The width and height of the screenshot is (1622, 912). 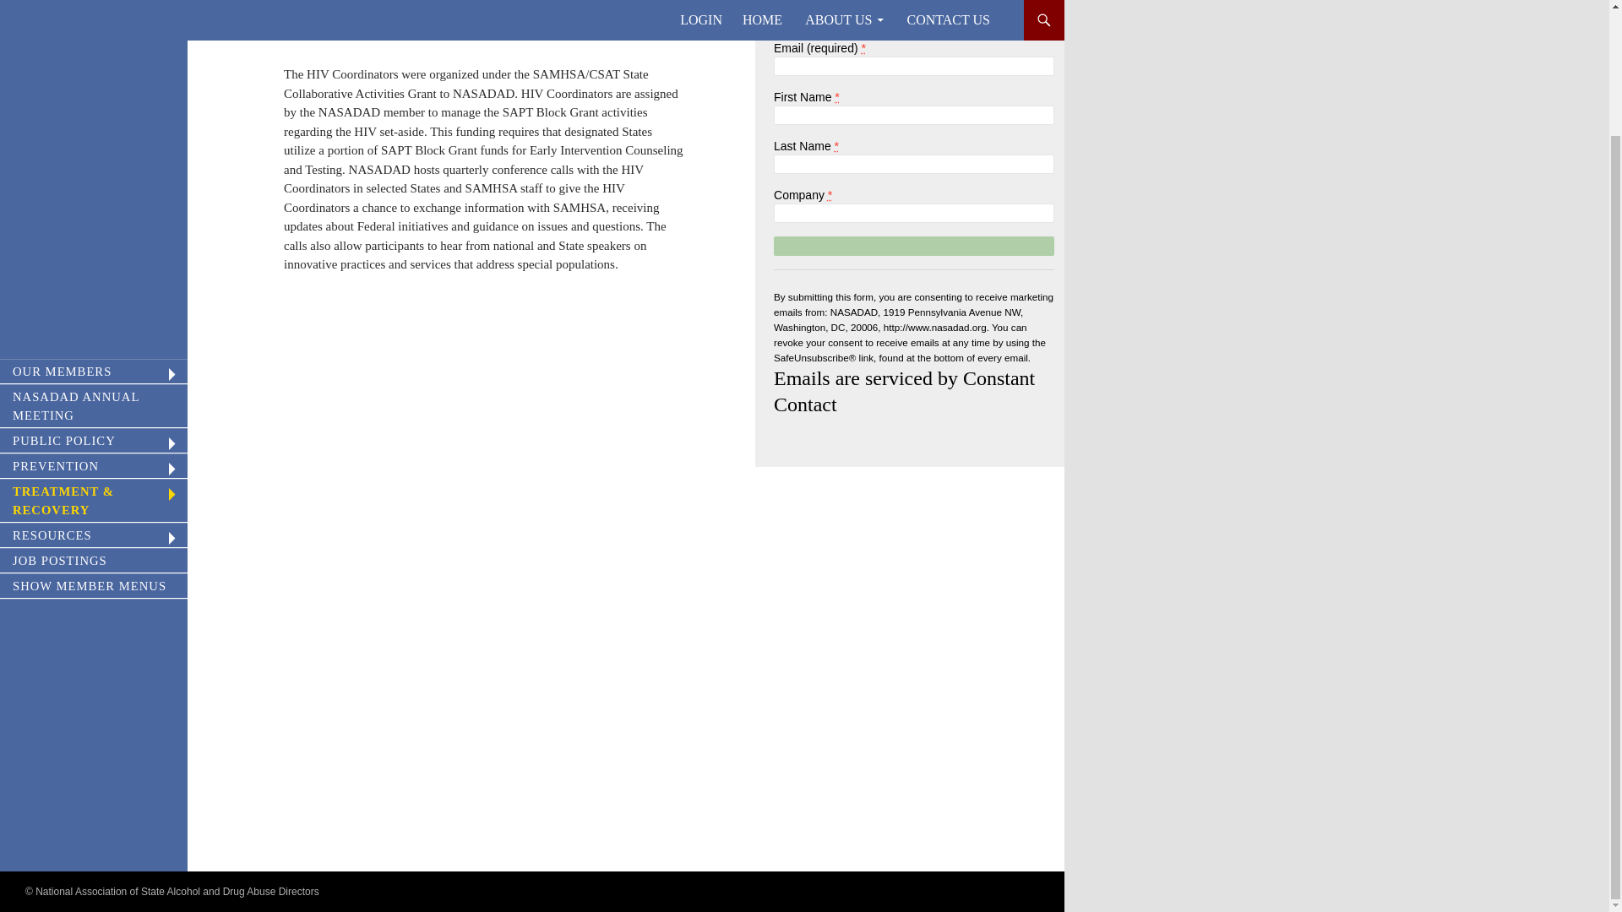 I want to click on PUBLIC POLICY, so click(x=94, y=292).